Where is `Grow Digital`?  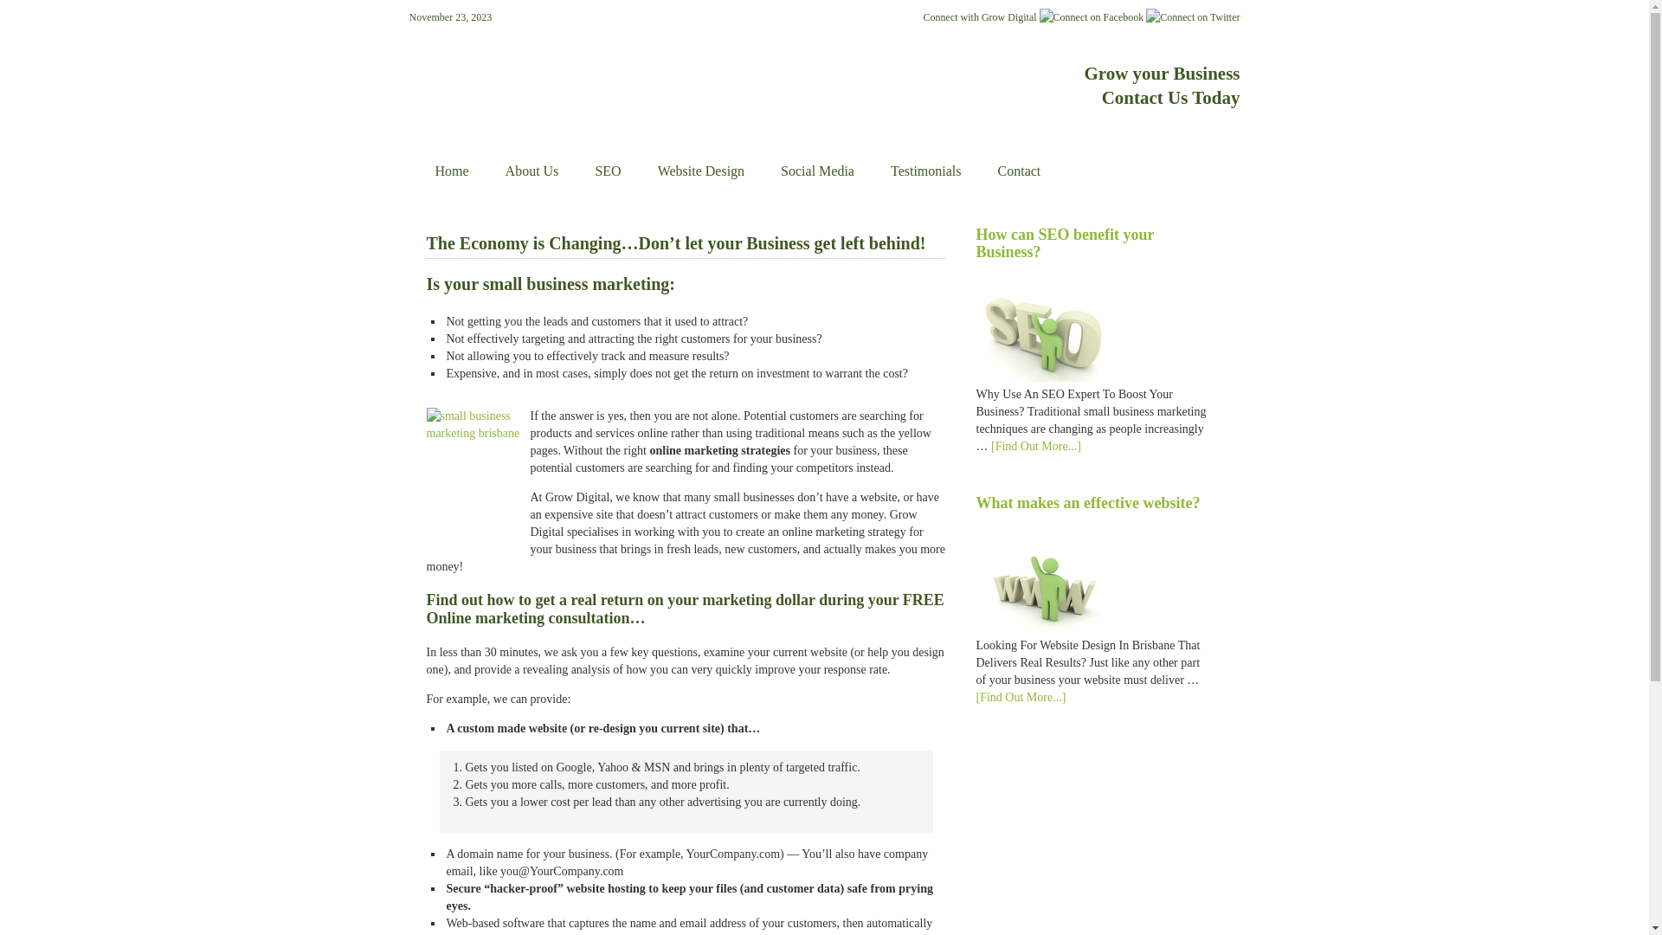 Grow Digital is located at coordinates (599, 91).